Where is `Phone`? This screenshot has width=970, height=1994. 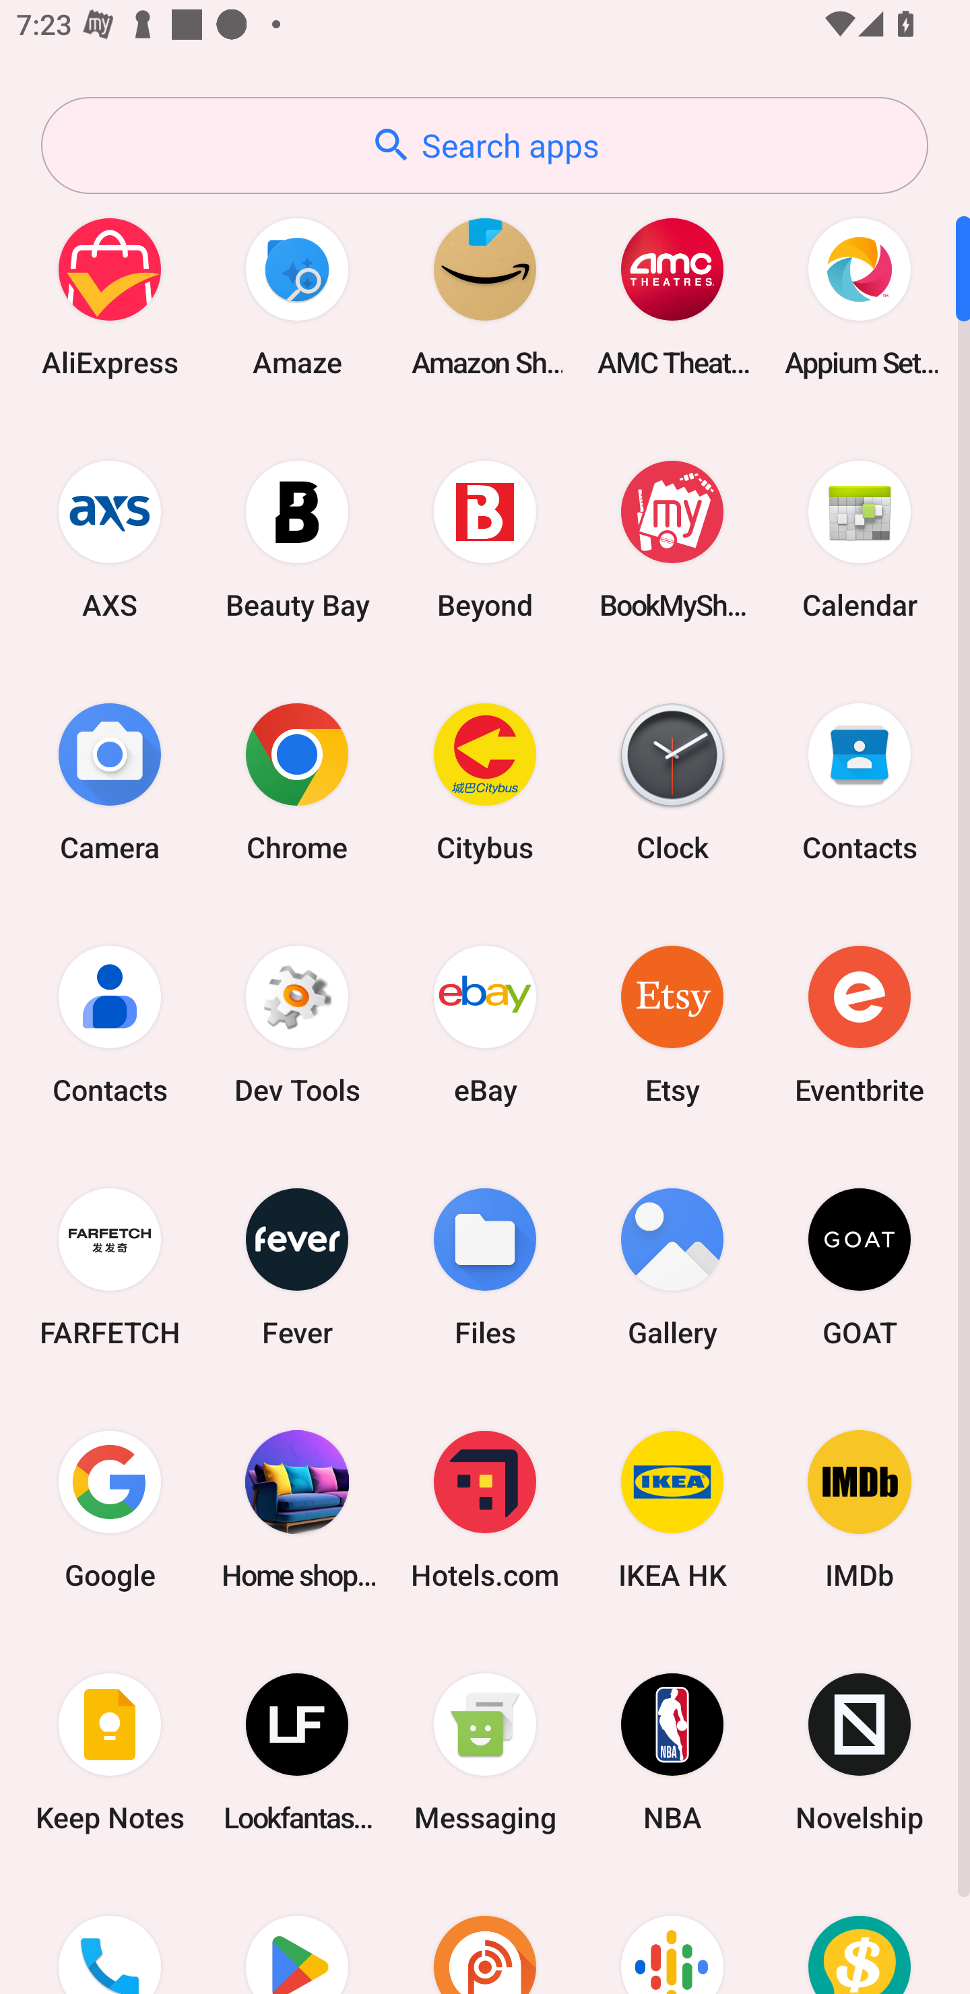
Phone is located at coordinates (110, 1934).